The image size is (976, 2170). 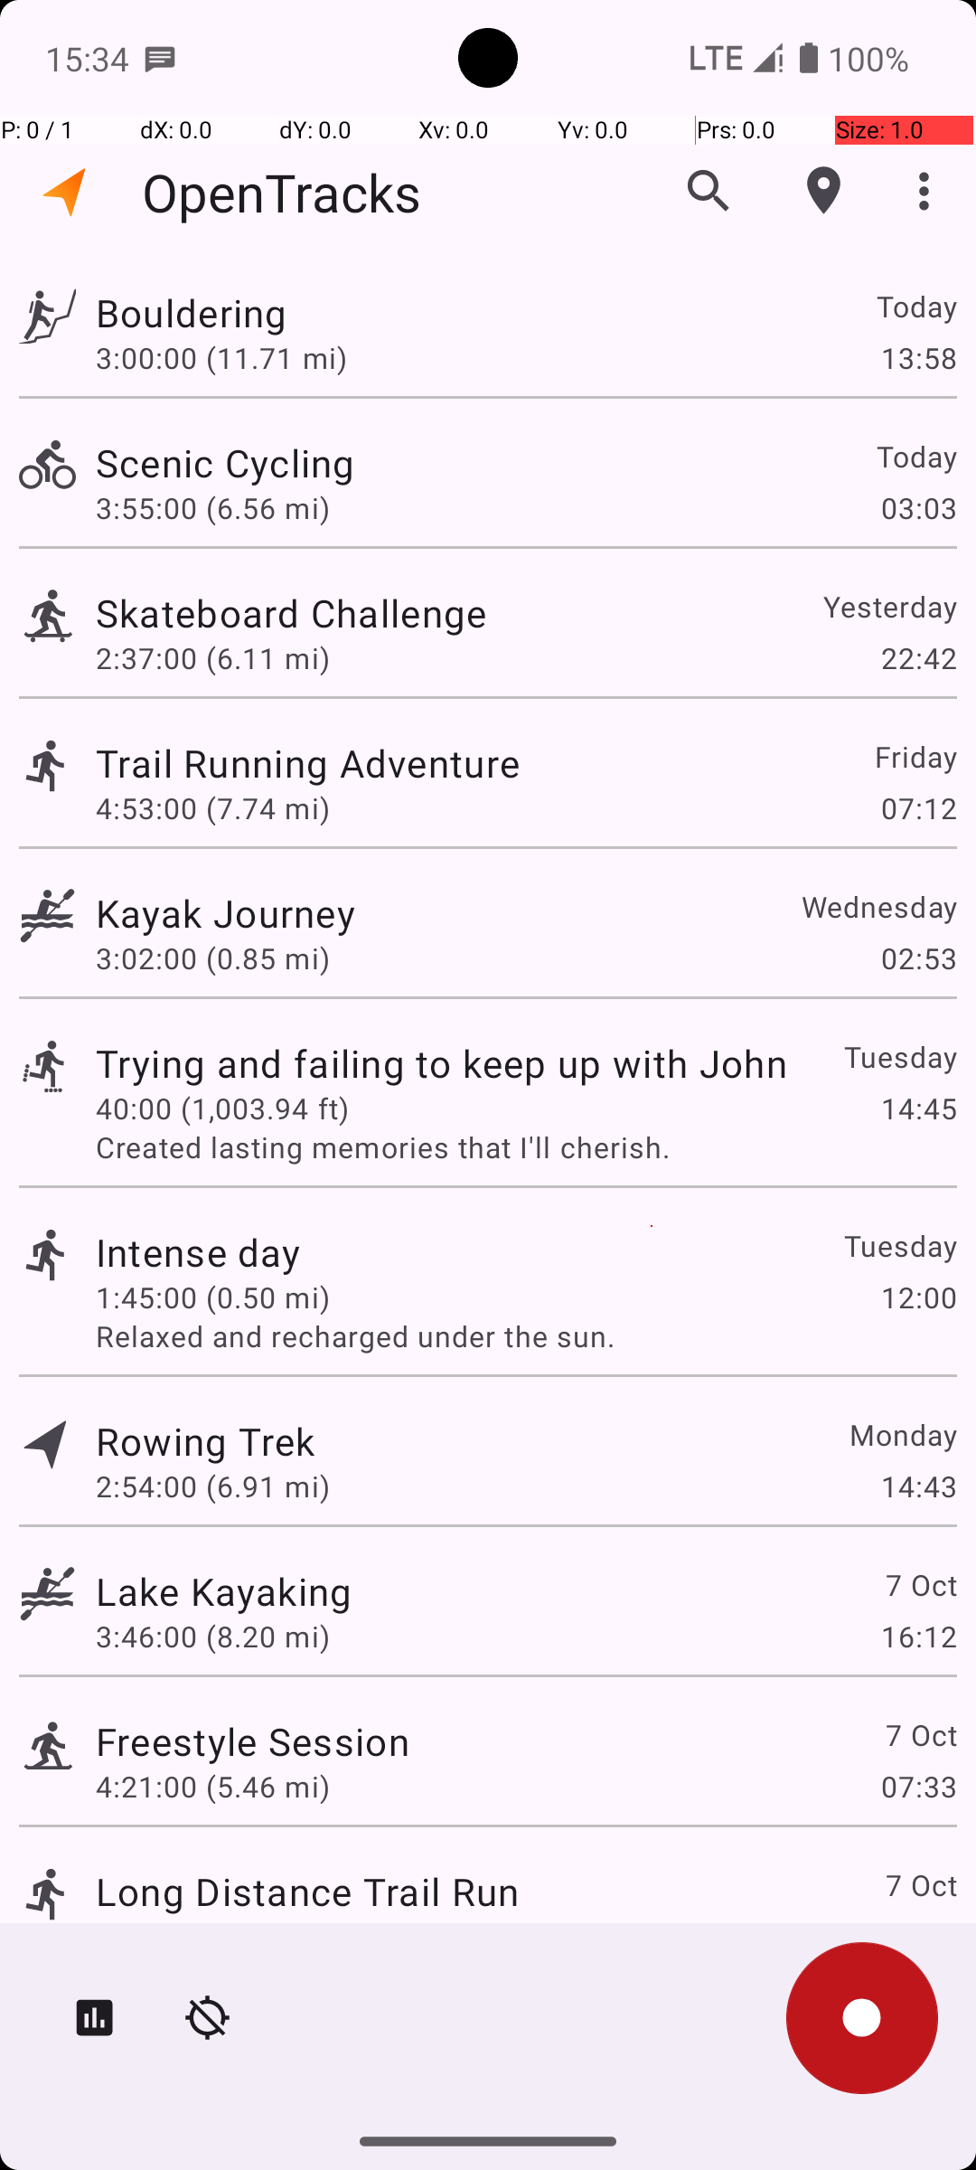 What do you see at coordinates (213, 1637) in the screenshot?
I see `3:46:00 (8.20 mi)` at bounding box center [213, 1637].